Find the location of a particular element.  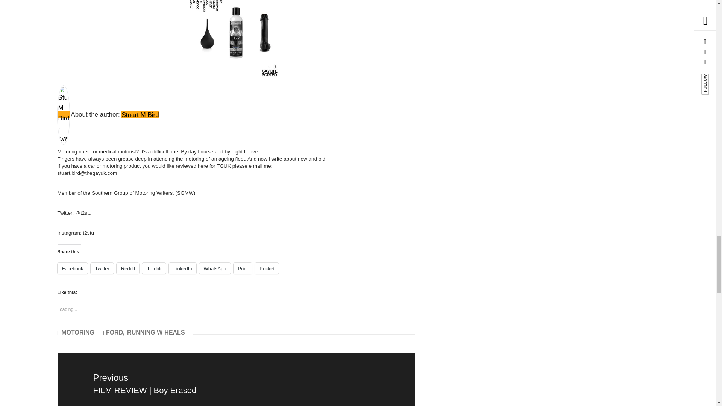

Click to share on LinkedIn is located at coordinates (182, 268).